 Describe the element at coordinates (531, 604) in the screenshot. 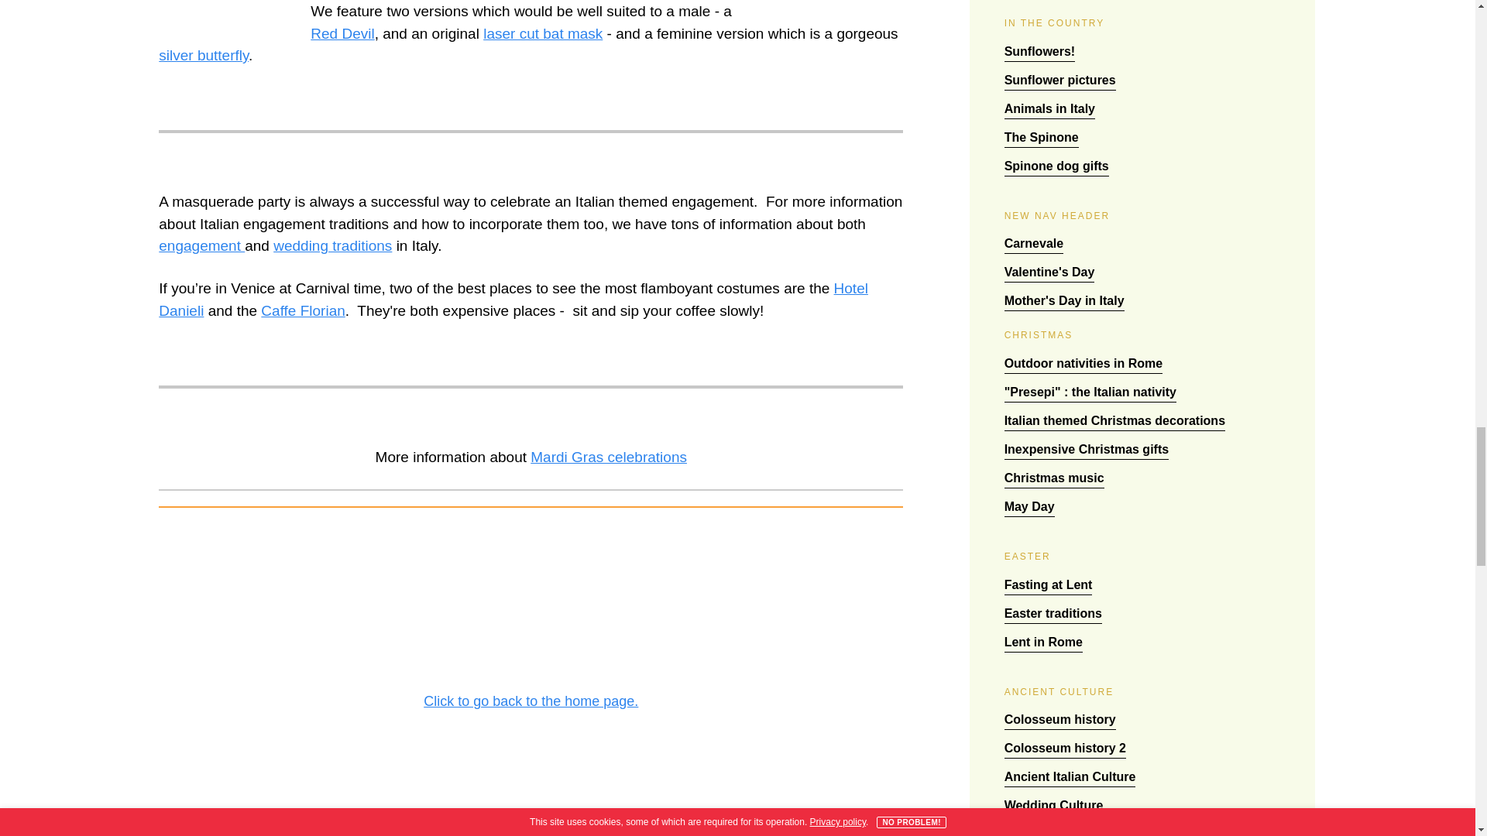

I see `Click to go back to the home page.` at that location.